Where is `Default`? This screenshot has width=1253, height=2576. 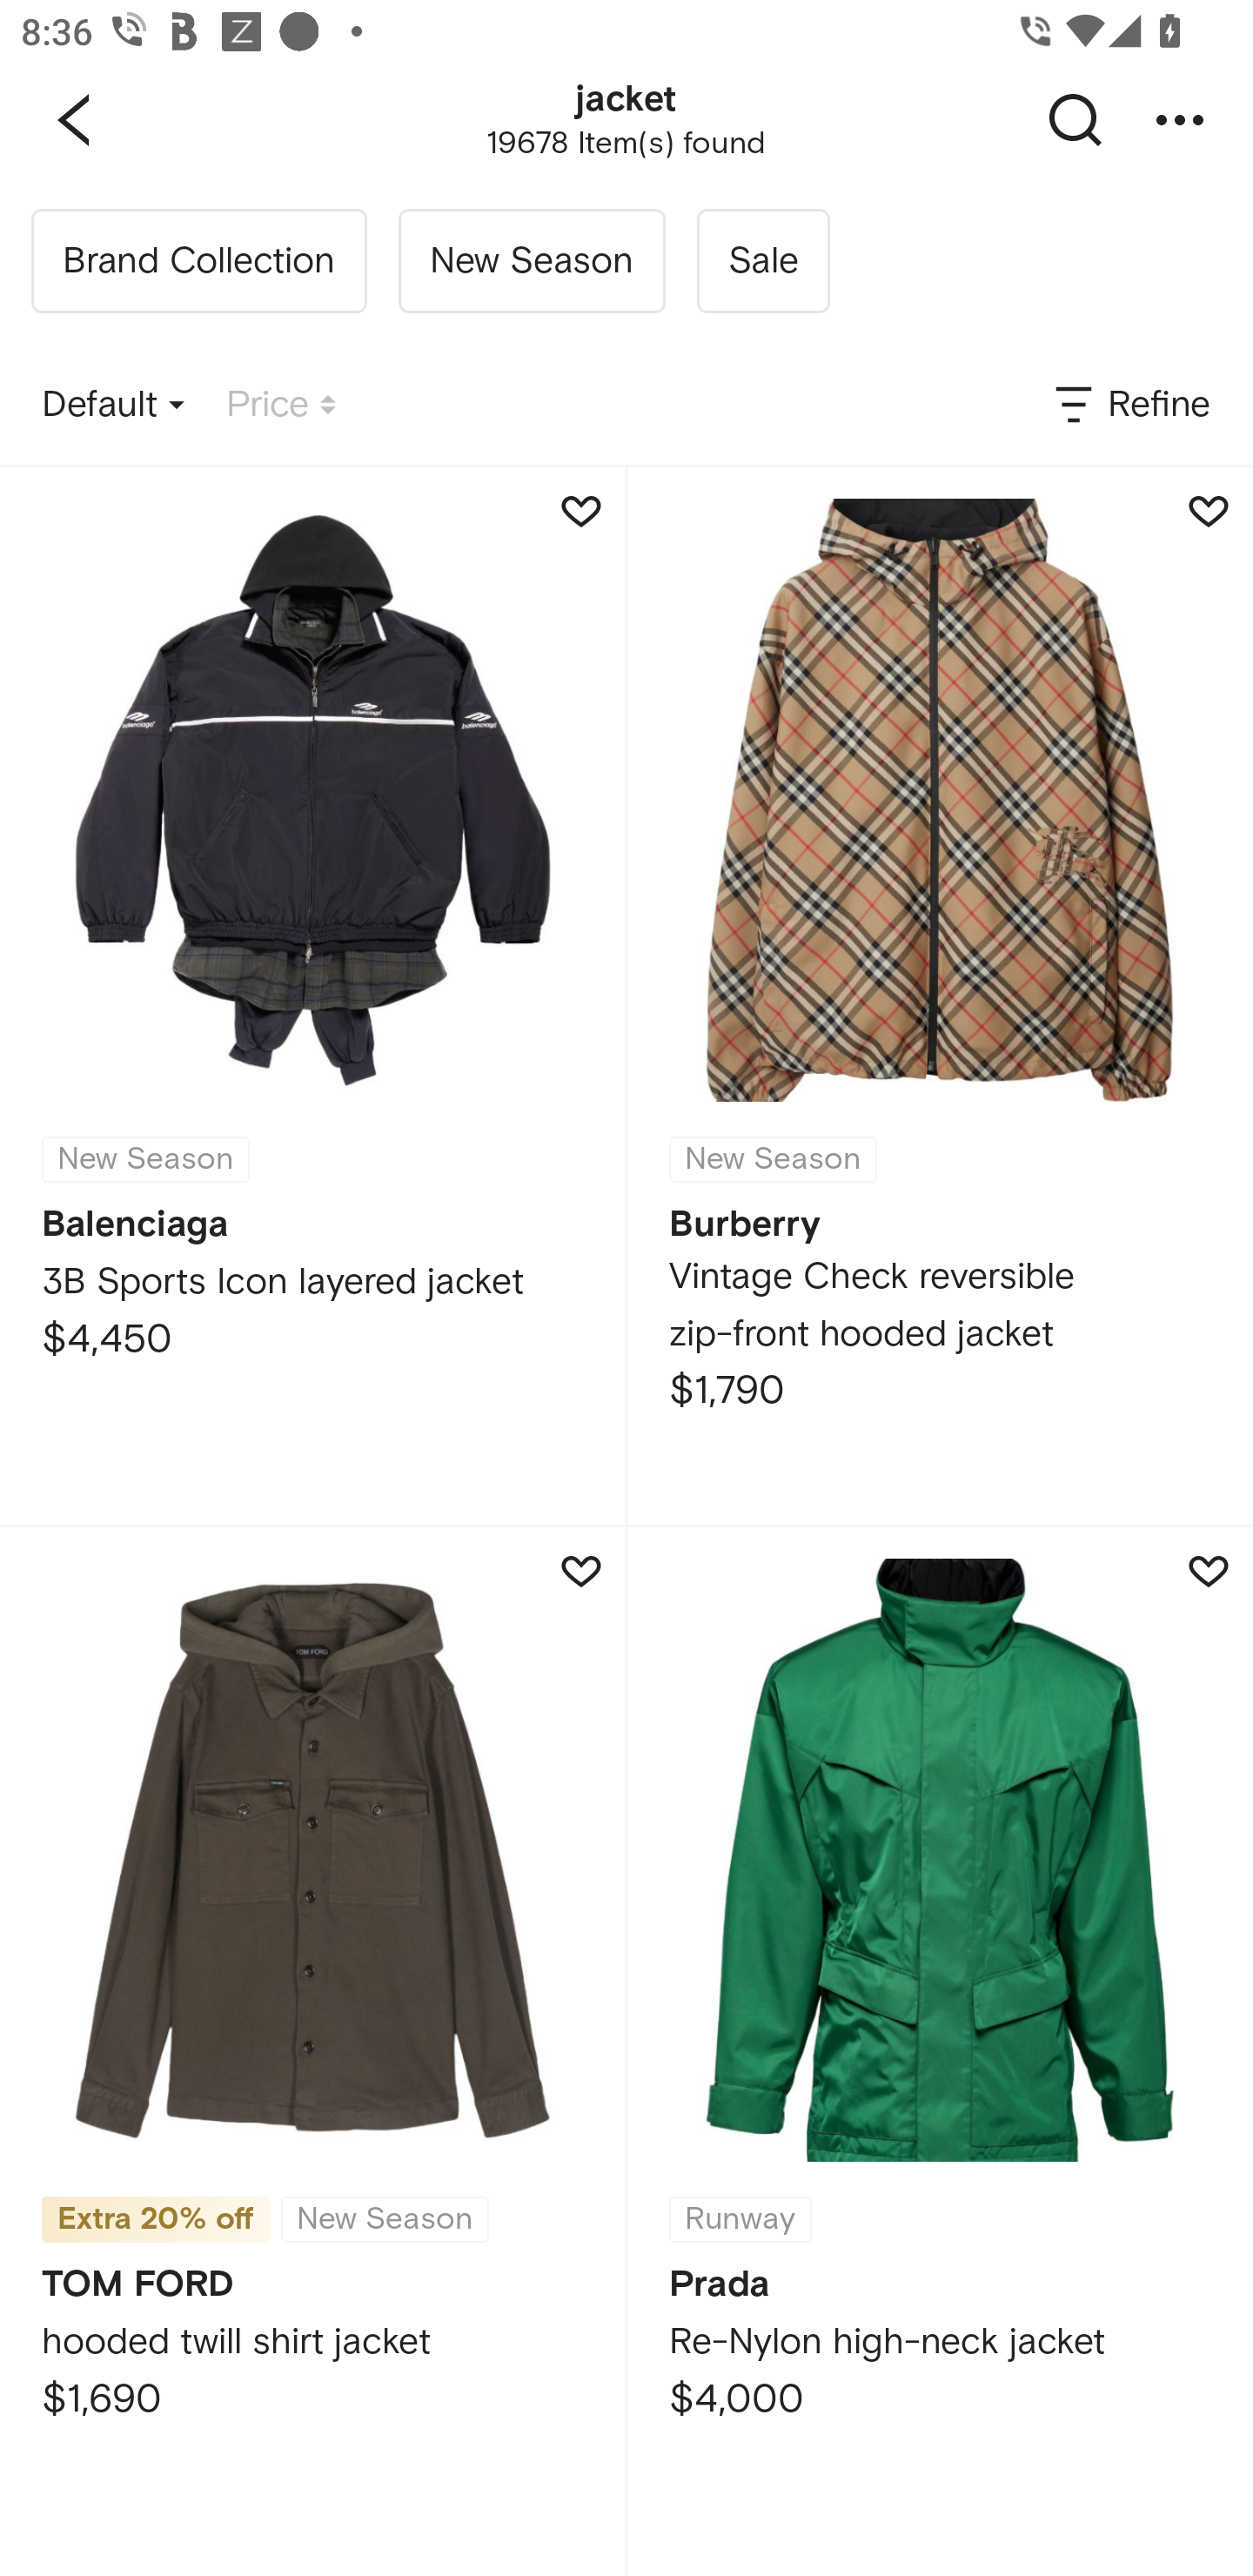 Default is located at coordinates (113, 406).